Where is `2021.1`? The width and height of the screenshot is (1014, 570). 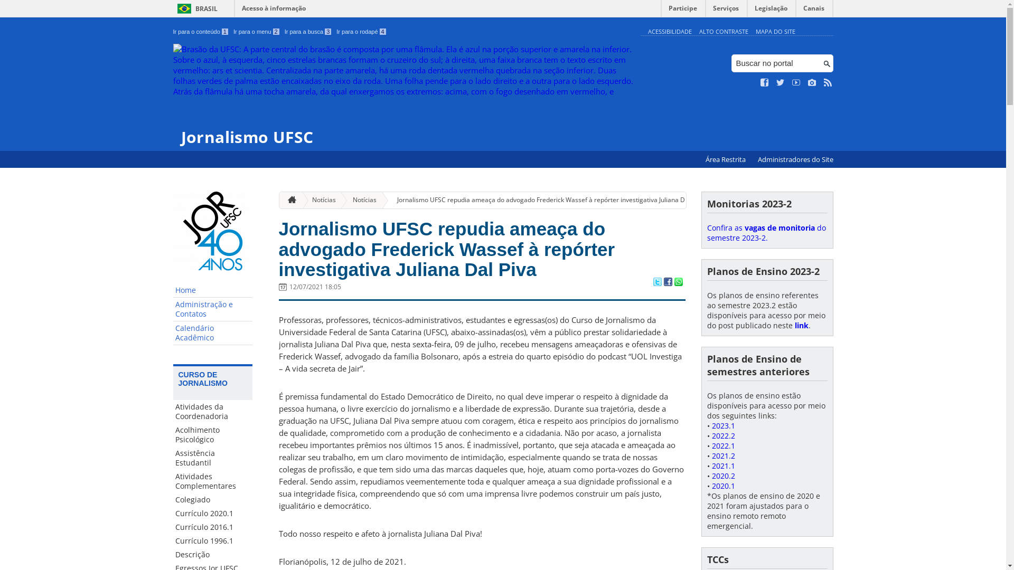 2021.1 is located at coordinates (724, 465).